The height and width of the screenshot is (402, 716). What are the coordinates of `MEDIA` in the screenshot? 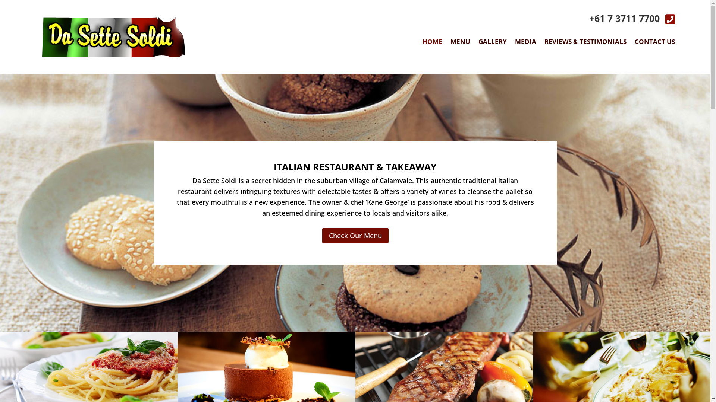 It's located at (526, 43).